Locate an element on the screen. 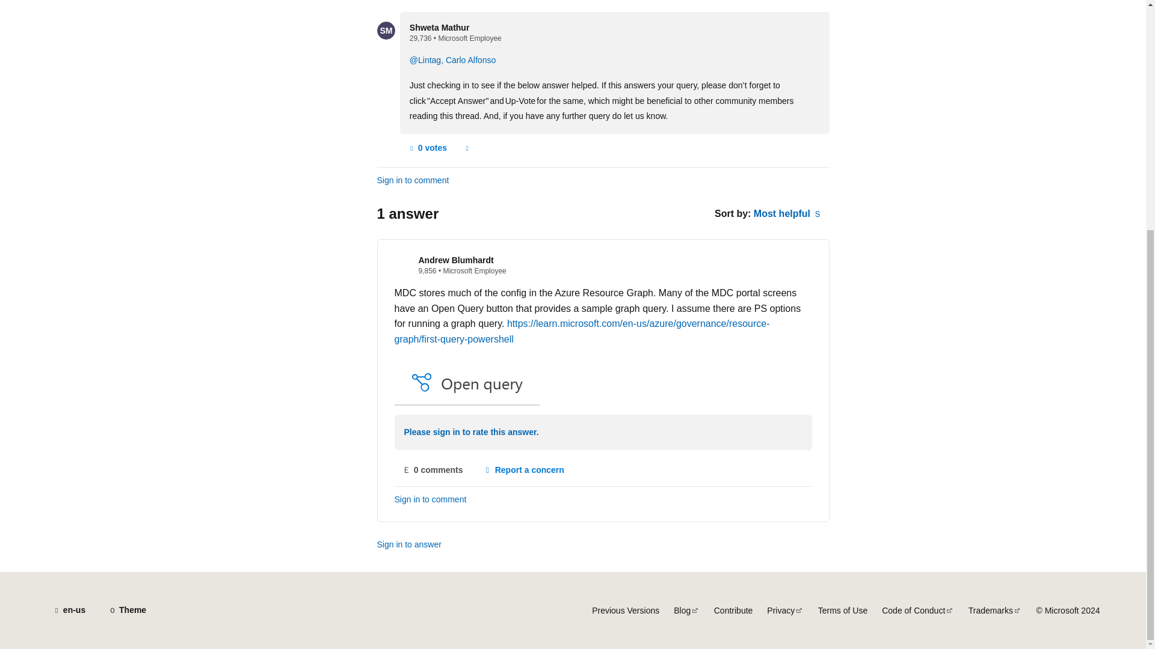 Image resolution: width=1155 pixels, height=649 pixels. Shweta Mathur is located at coordinates (440, 28).